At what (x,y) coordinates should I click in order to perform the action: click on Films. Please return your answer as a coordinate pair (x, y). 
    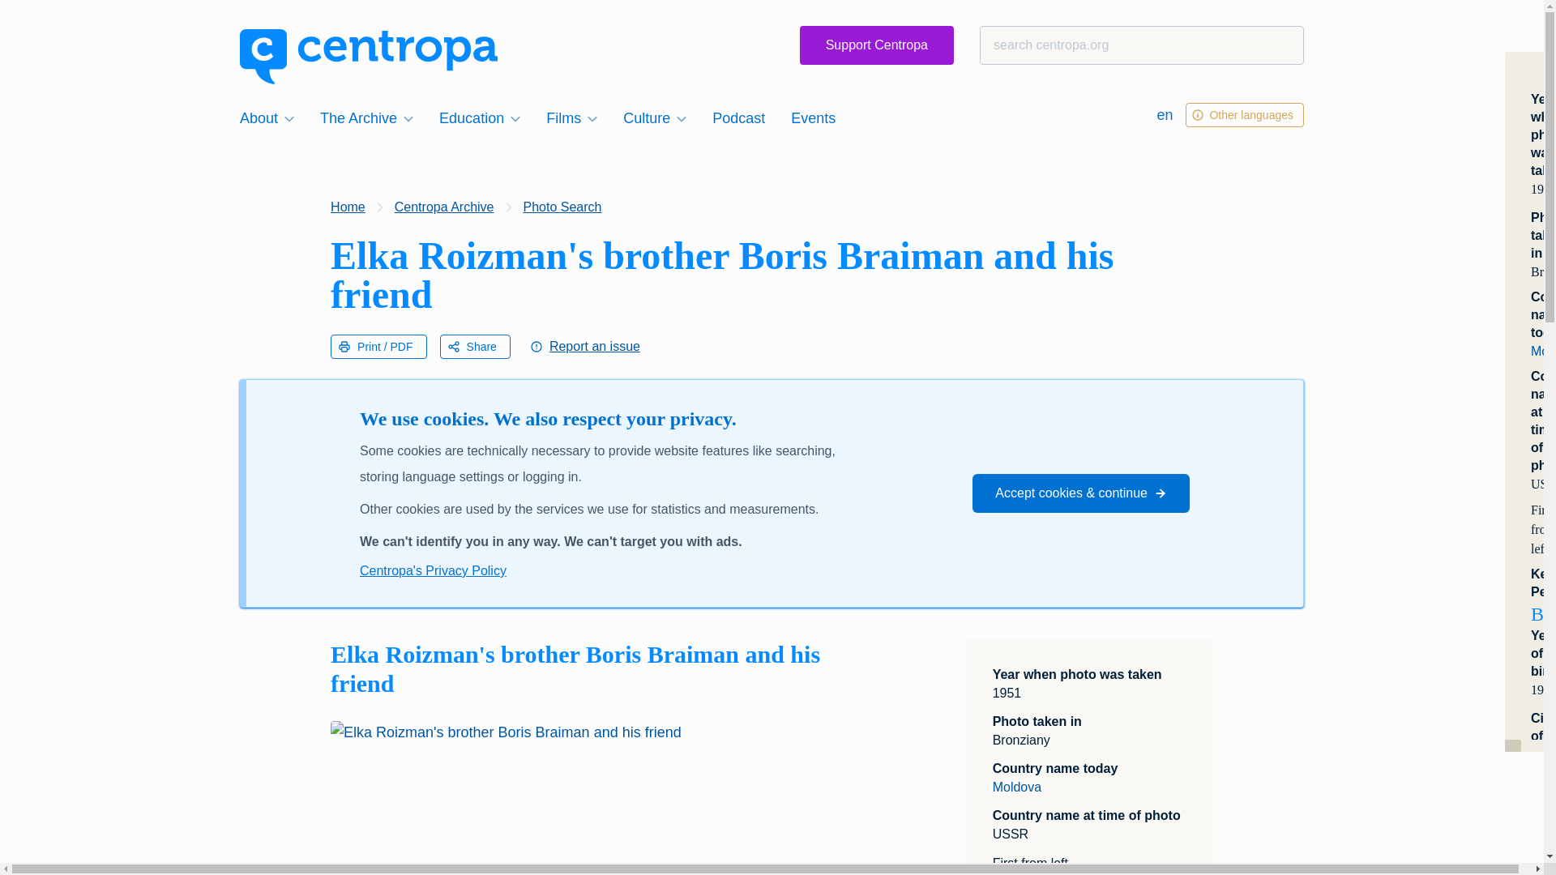
    Looking at the image, I should click on (571, 117).